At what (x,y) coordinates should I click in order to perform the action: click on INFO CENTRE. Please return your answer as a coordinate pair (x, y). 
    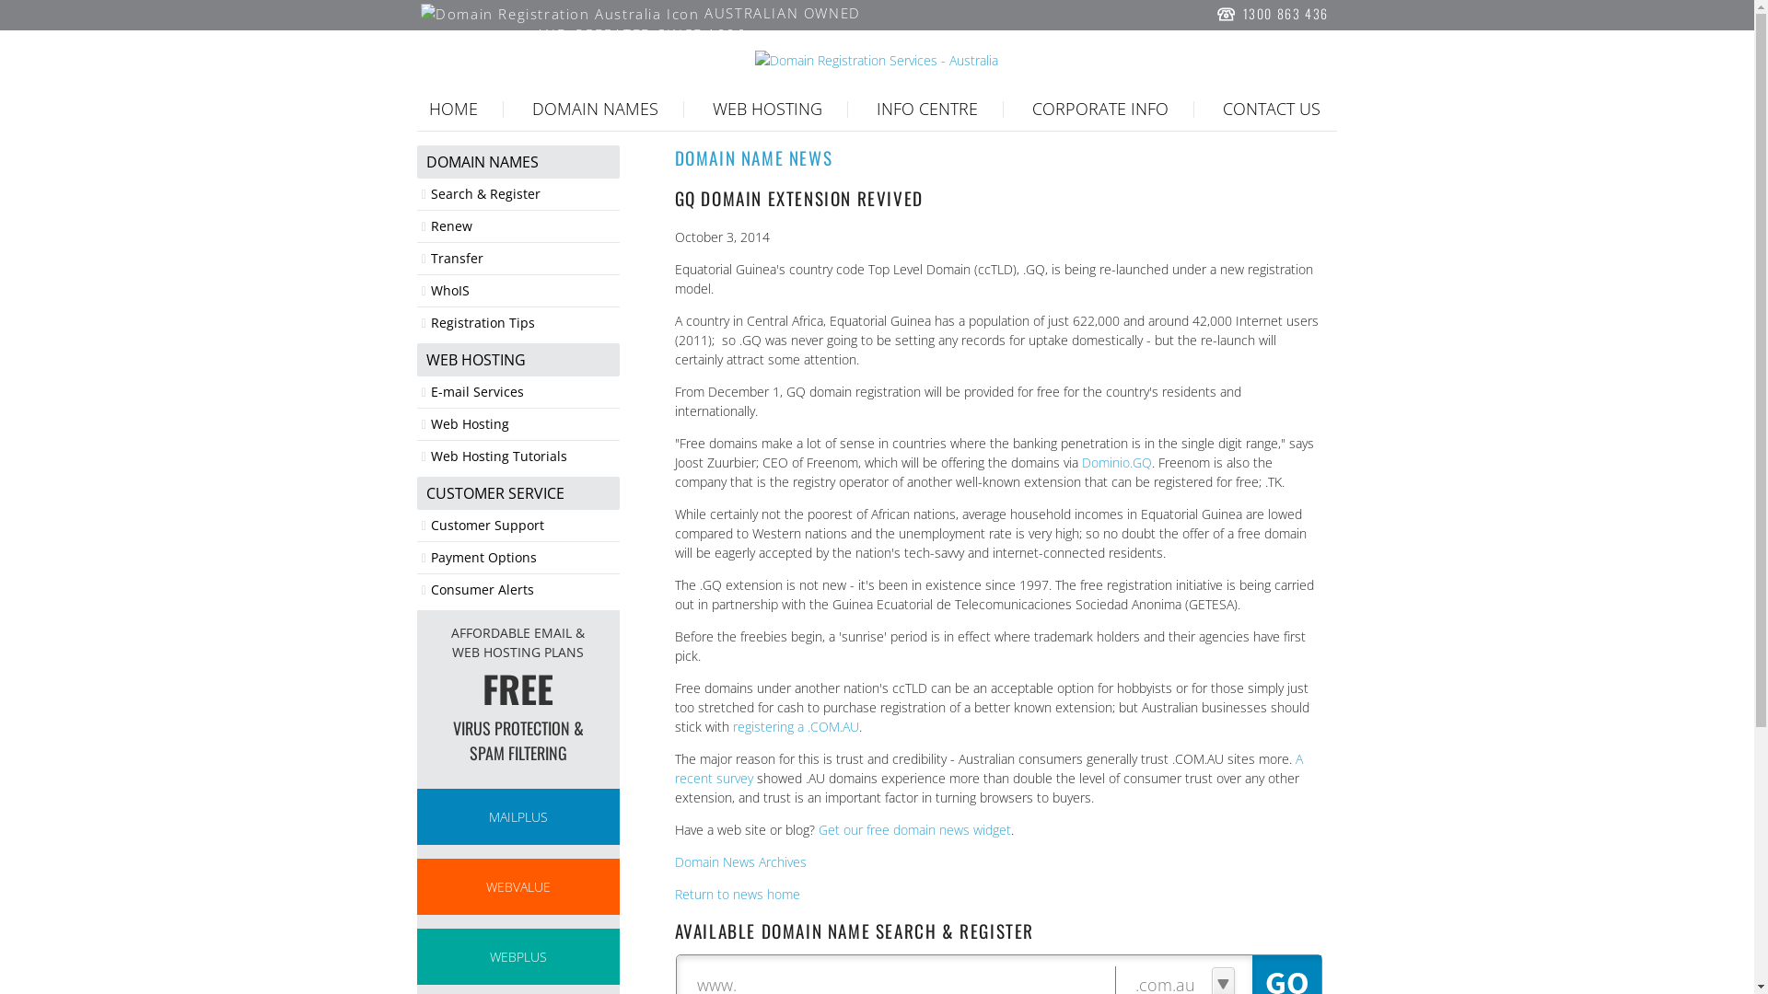
    Looking at the image, I should click on (927, 109).